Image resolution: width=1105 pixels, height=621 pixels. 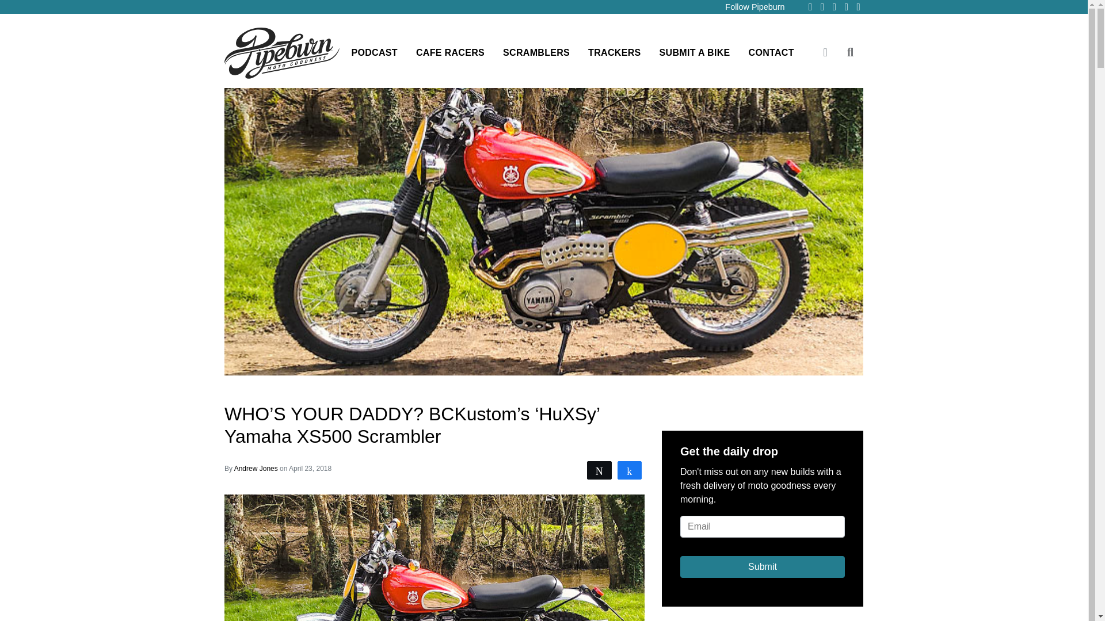 I want to click on Andrew Jones, so click(x=257, y=468).